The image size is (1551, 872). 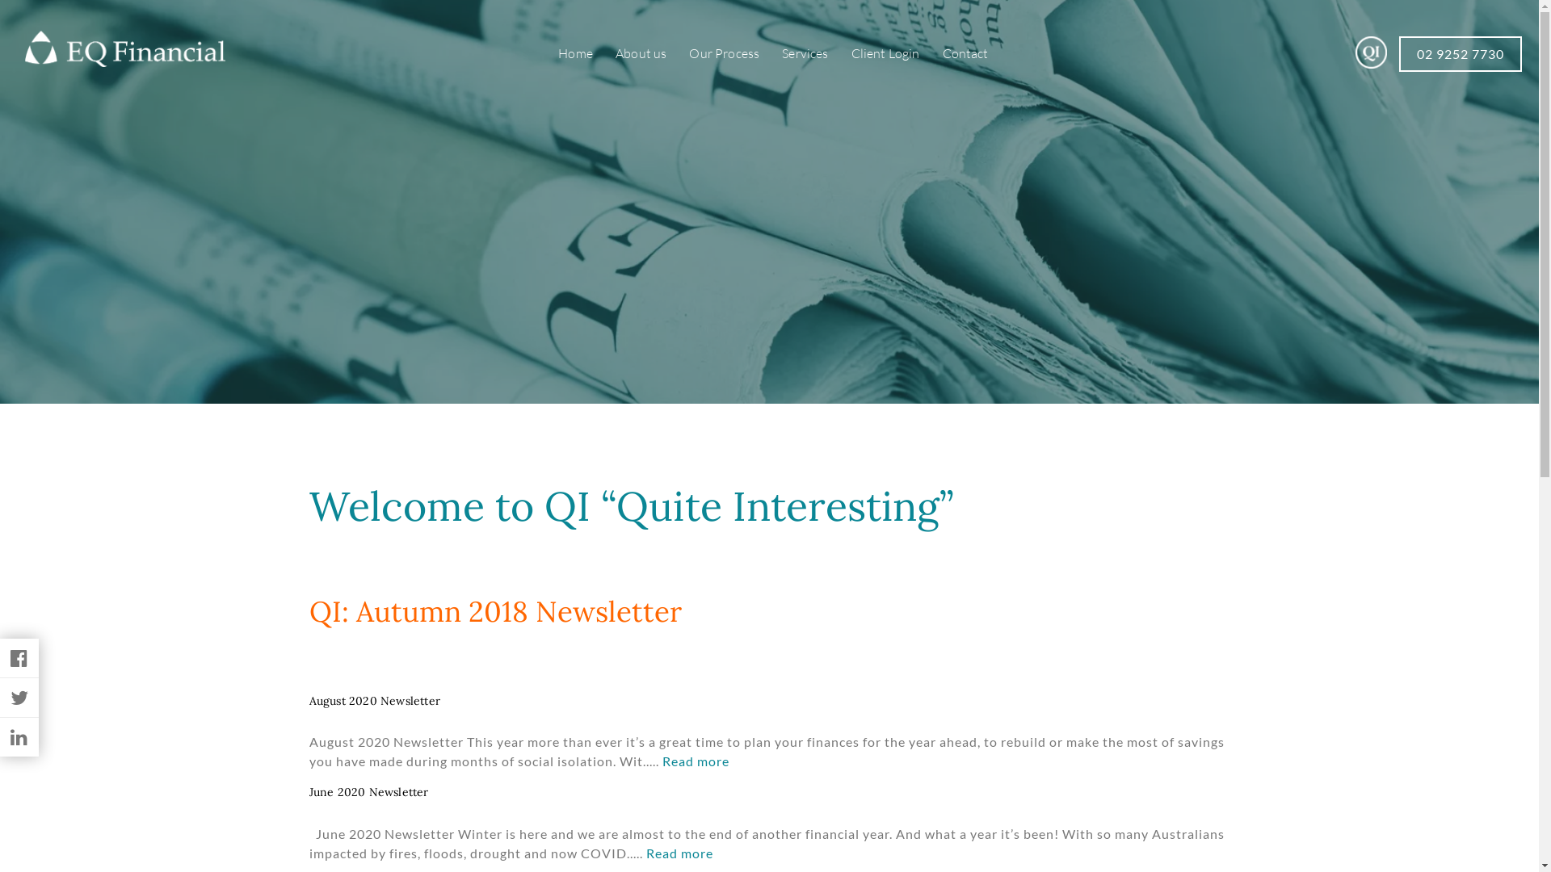 I want to click on About us, so click(x=643, y=53).